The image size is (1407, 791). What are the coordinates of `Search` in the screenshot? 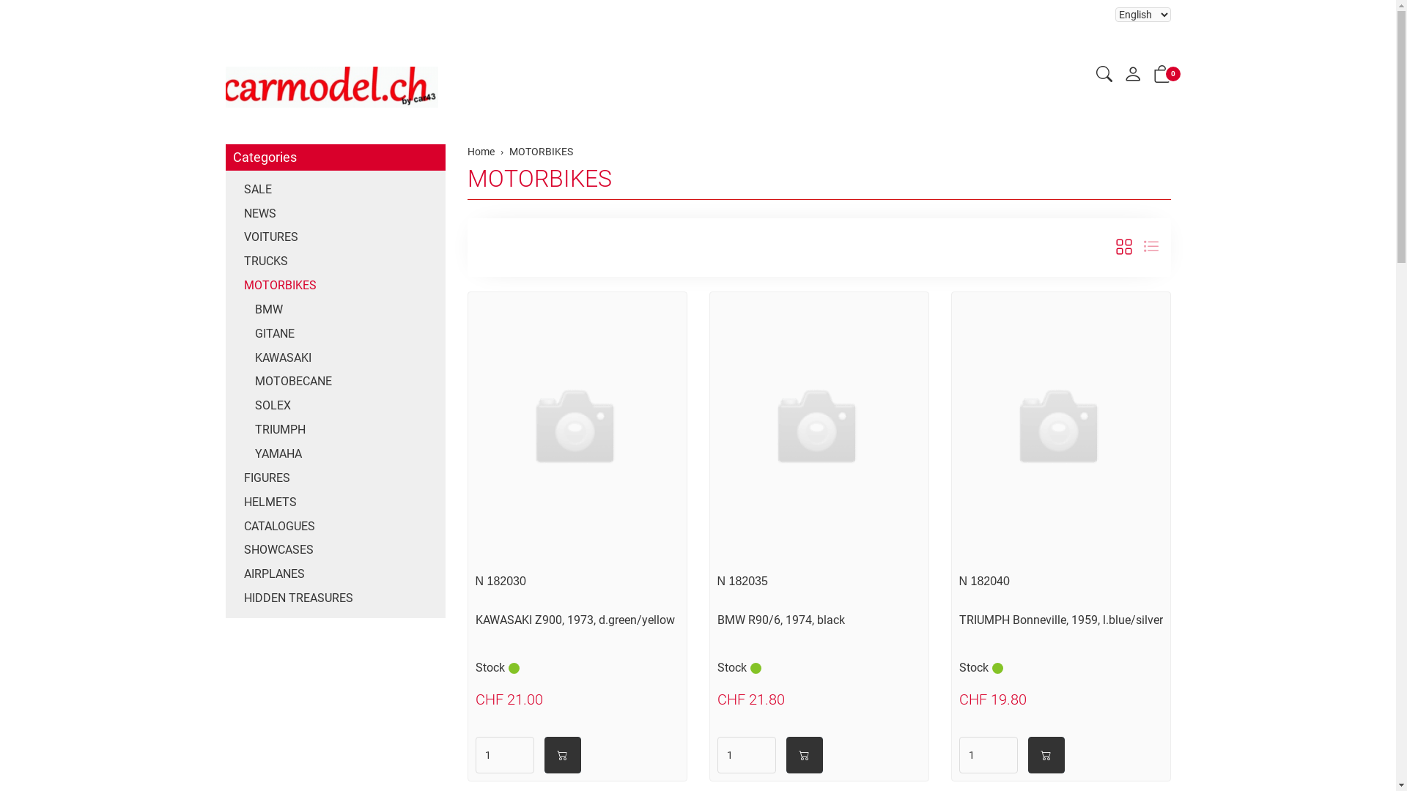 It's located at (1104, 76).